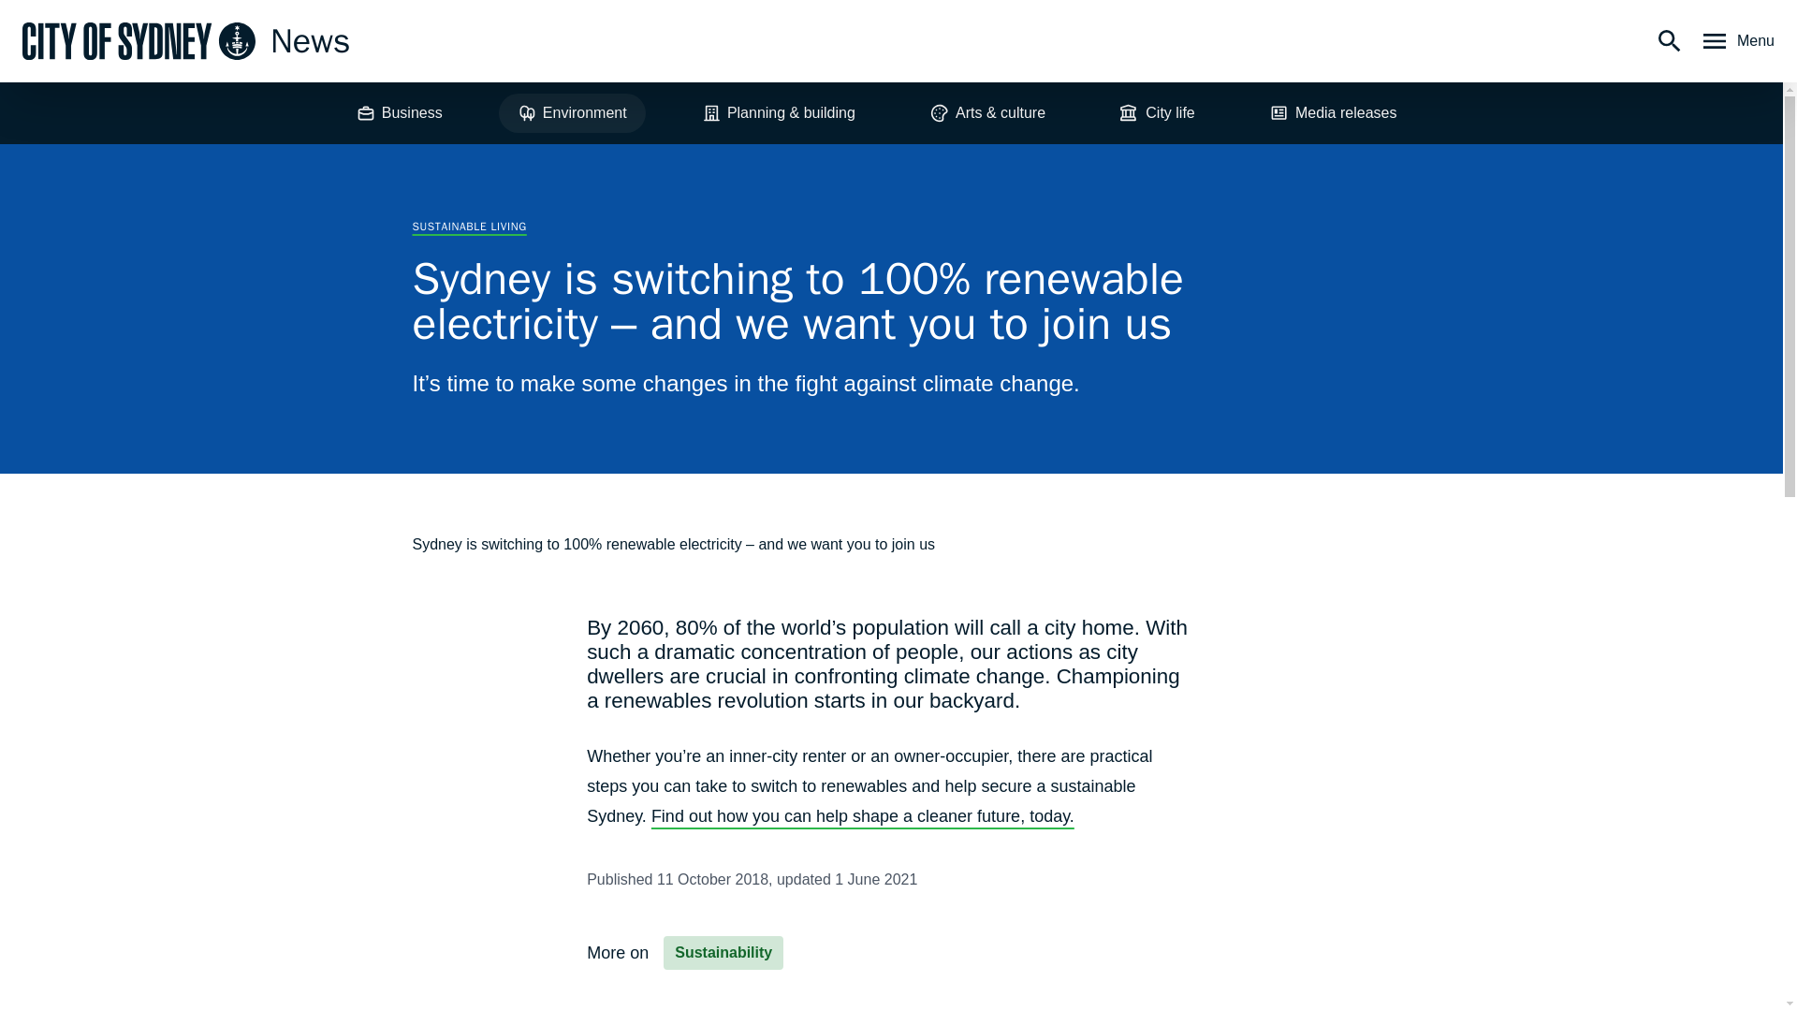 This screenshot has height=1011, width=1797. Describe the element at coordinates (572, 112) in the screenshot. I see `Environment` at that location.